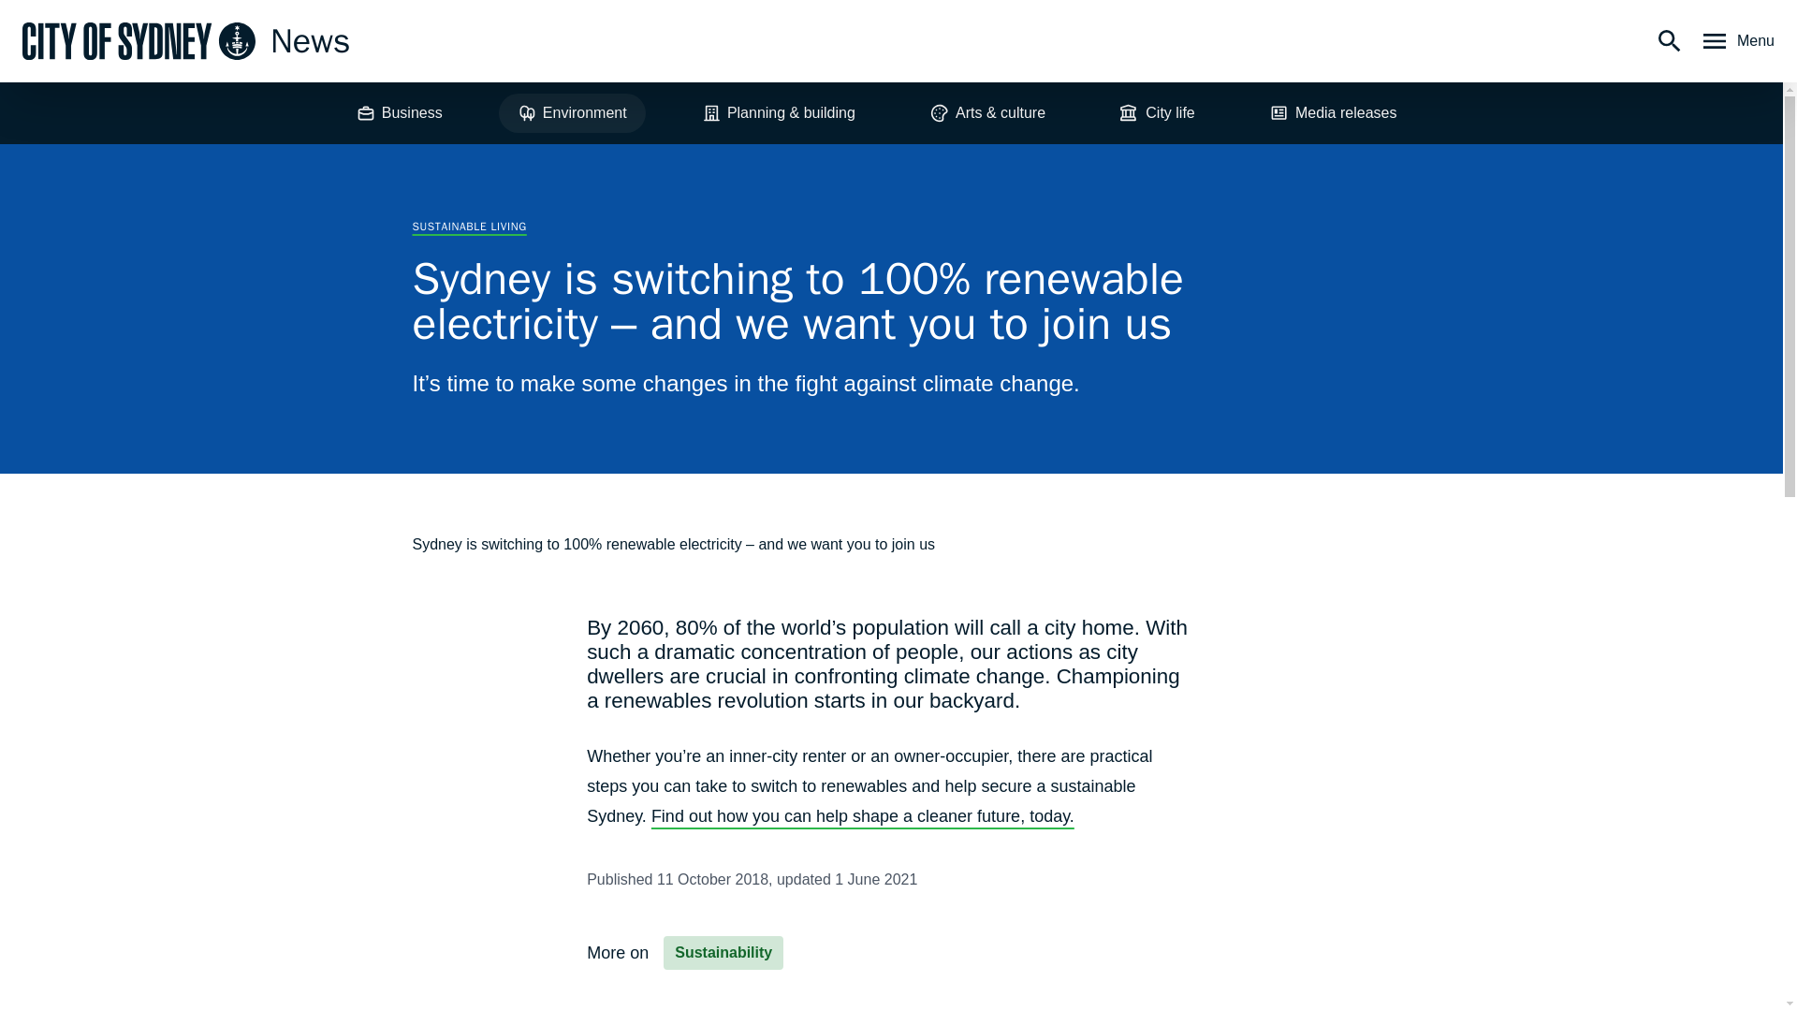 This screenshot has height=1011, width=1797. Describe the element at coordinates (572, 112) in the screenshot. I see `Environment` at that location.